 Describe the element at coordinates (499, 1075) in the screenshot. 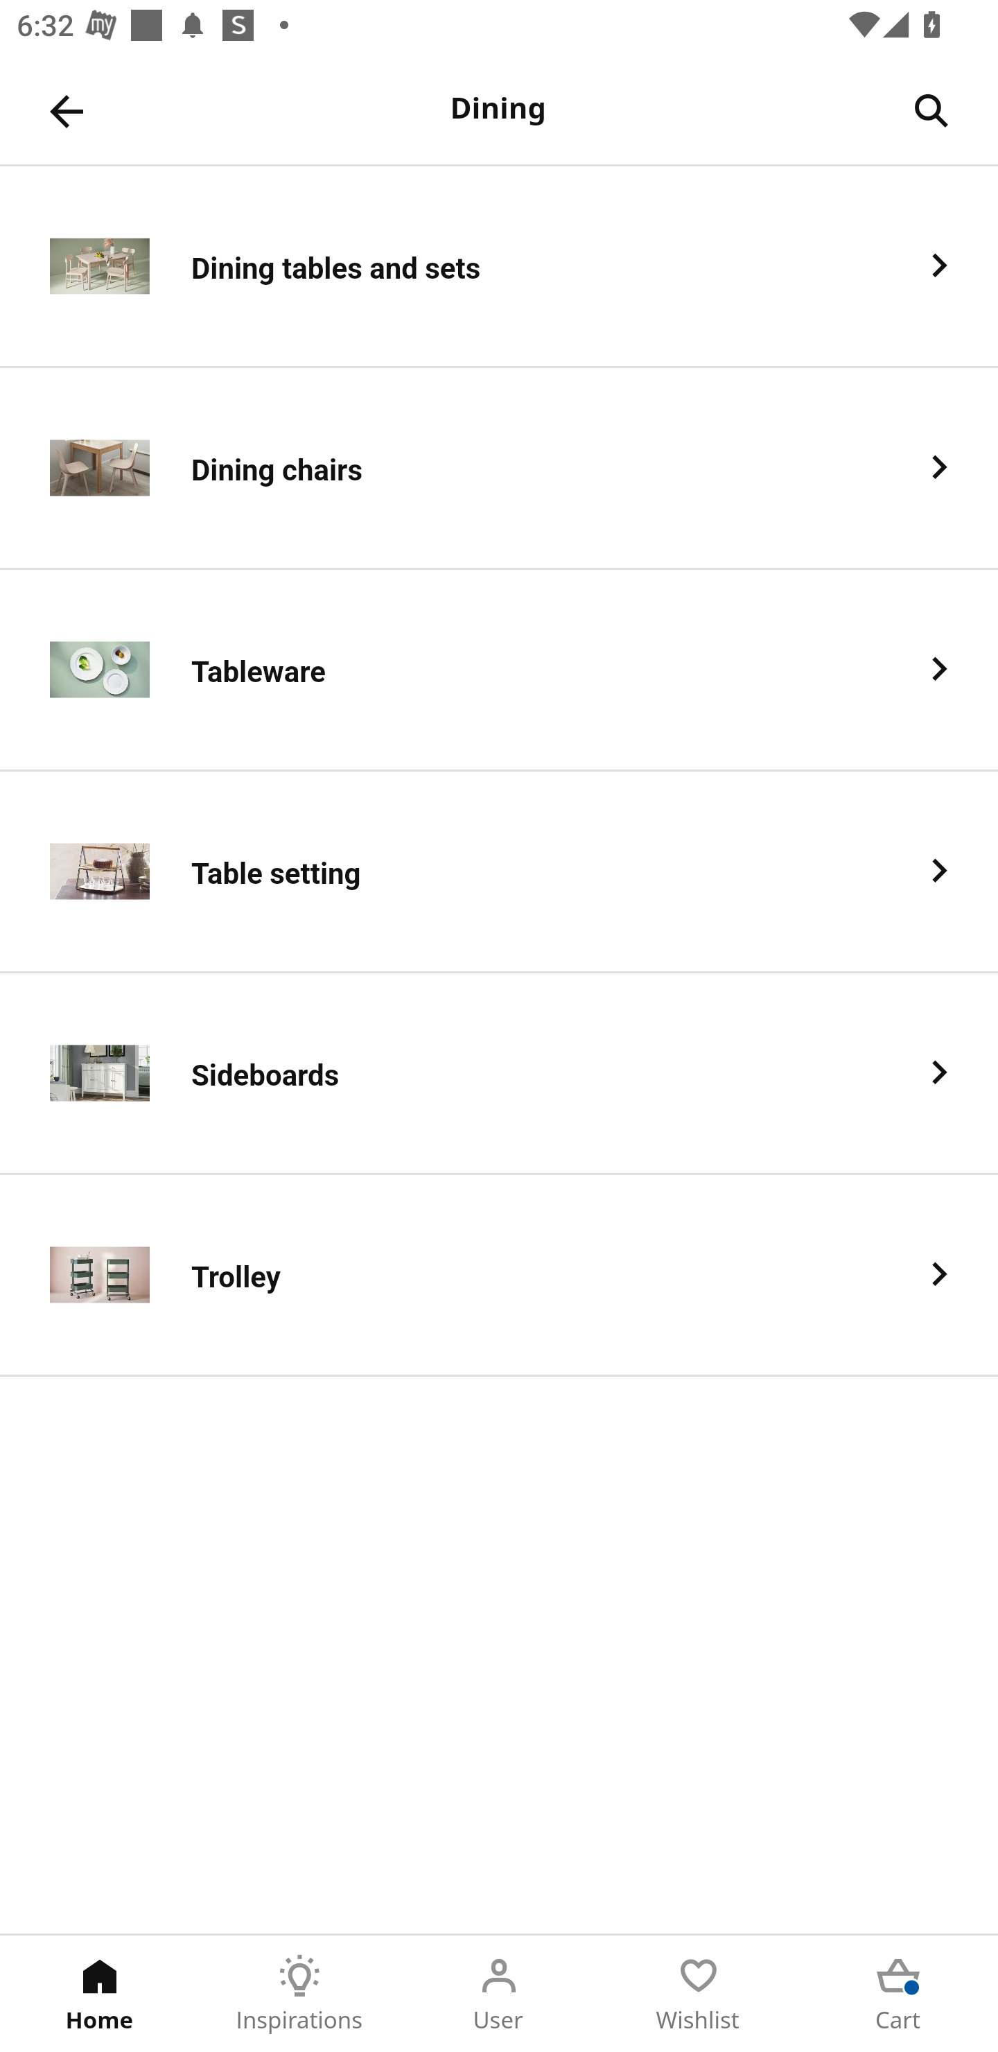

I see `Sideboards` at that location.